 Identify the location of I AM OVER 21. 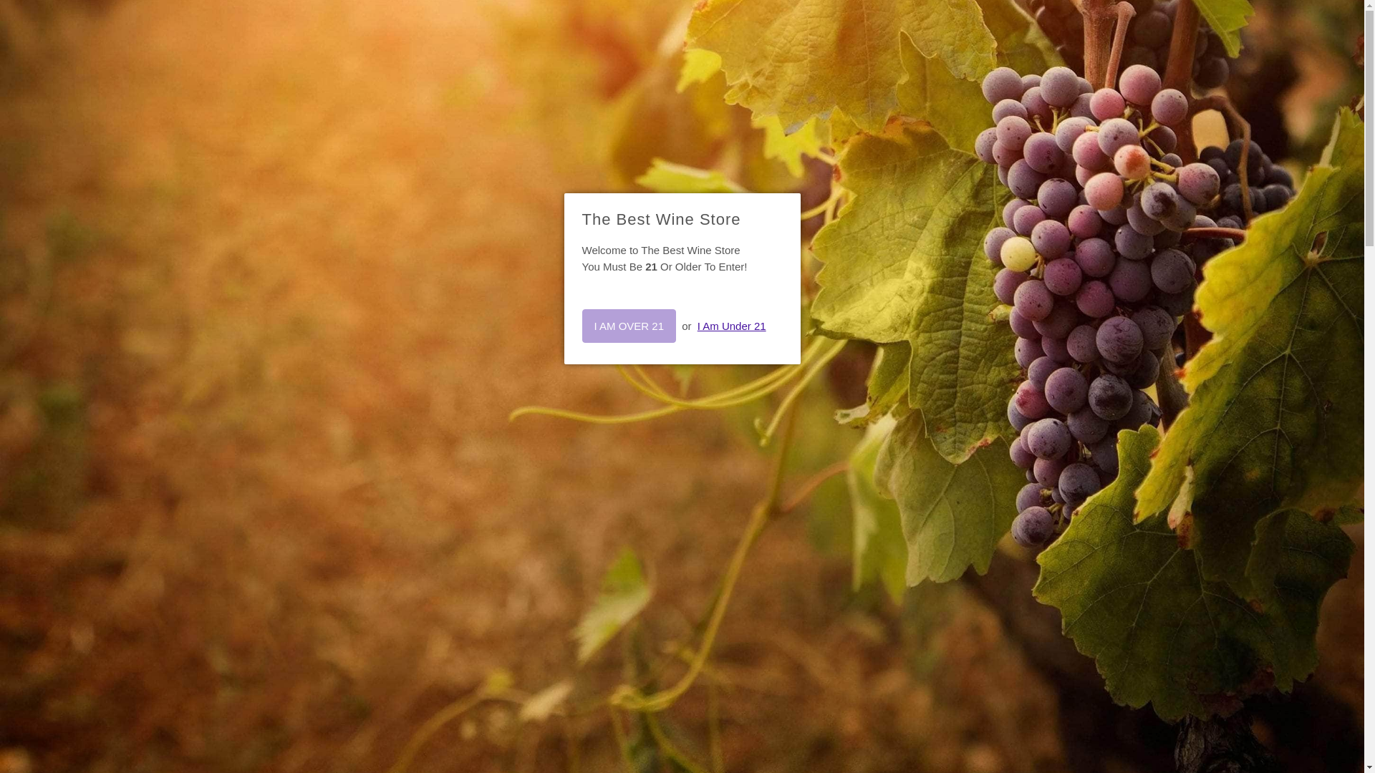
(629, 326).